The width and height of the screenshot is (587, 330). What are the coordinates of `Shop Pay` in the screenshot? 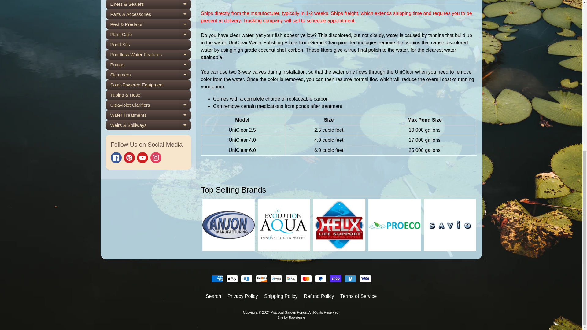 It's located at (336, 279).